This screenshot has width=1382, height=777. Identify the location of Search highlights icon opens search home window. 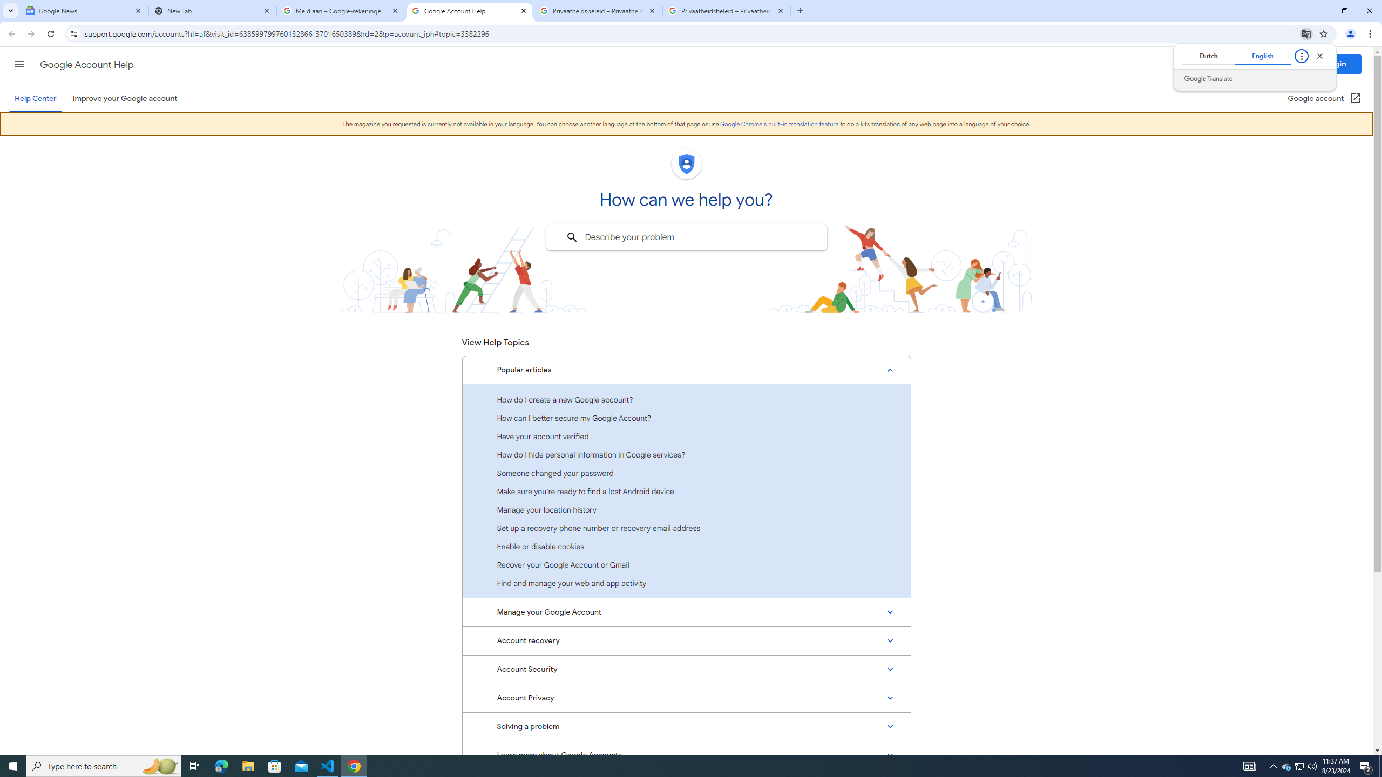
(160, 766).